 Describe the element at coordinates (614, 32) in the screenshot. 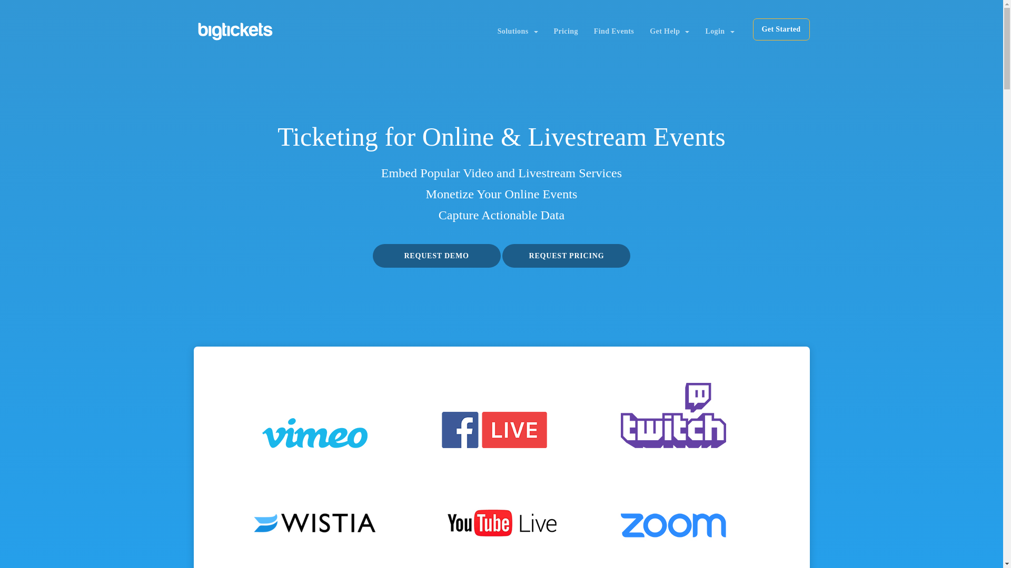

I see `Find Events` at that location.